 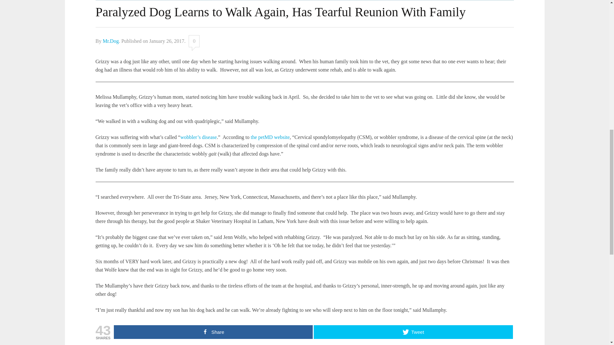 What do you see at coordinates (270, 137) in the screenshot?
I see `the petMD website` at bounding box center [270, 137].